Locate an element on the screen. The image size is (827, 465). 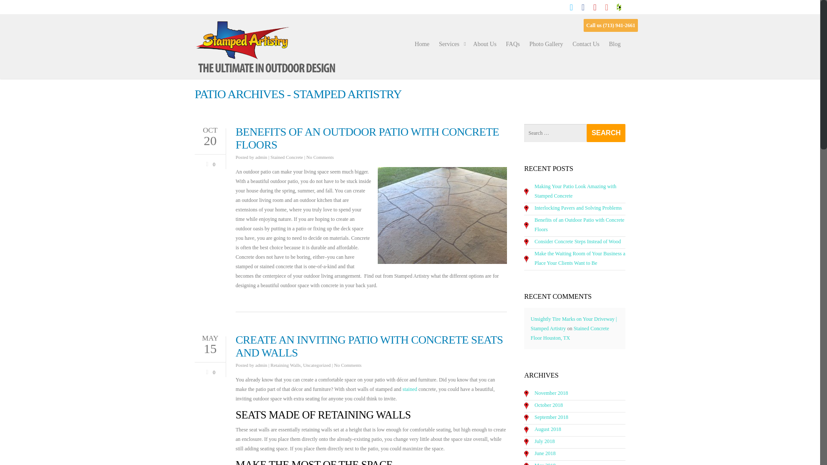
About Us is located at coordinates (485, 44).